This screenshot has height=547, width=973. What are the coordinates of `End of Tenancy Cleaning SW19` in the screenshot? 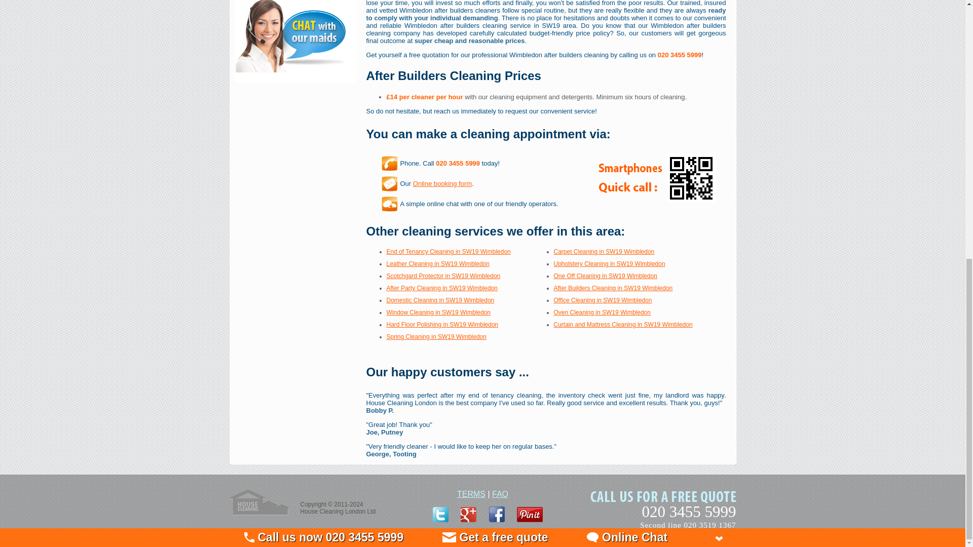 It's located at (448, 252).